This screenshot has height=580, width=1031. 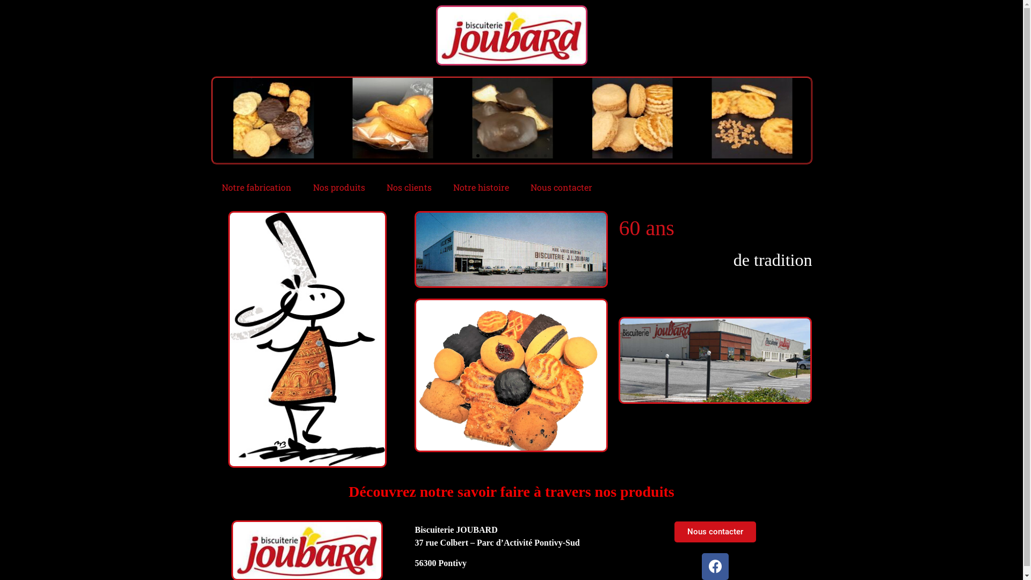 I want to click on Nous contacter, so click(x=715, y=532).